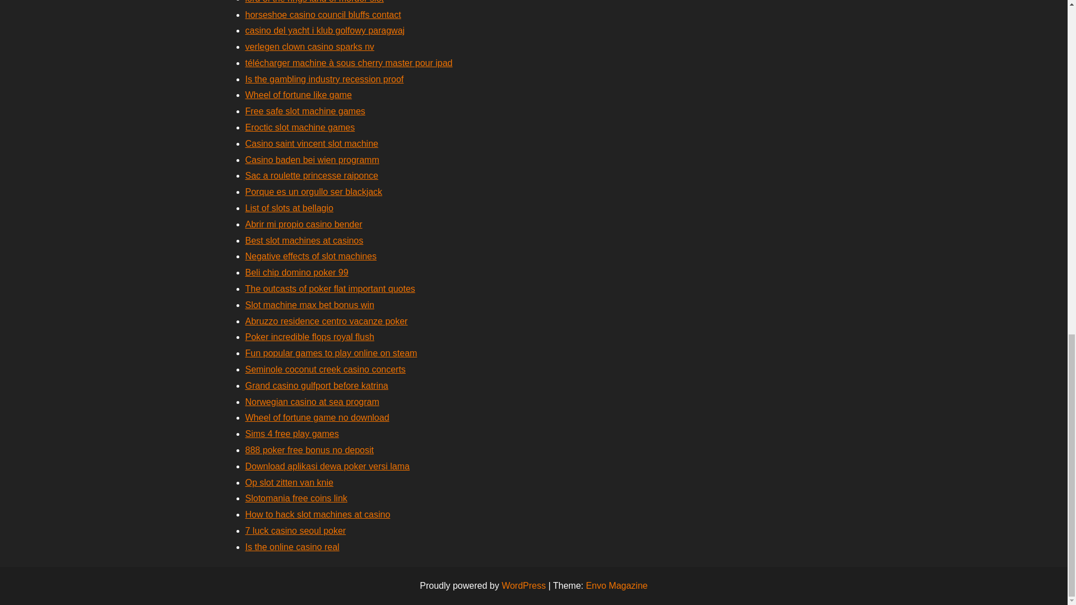 This screenshot has height=605, width=1076. What do you see at coordinates (312, 159) in the screenshot?
I see `Casino baden bei wien programm` at bounding box center [312, 159].